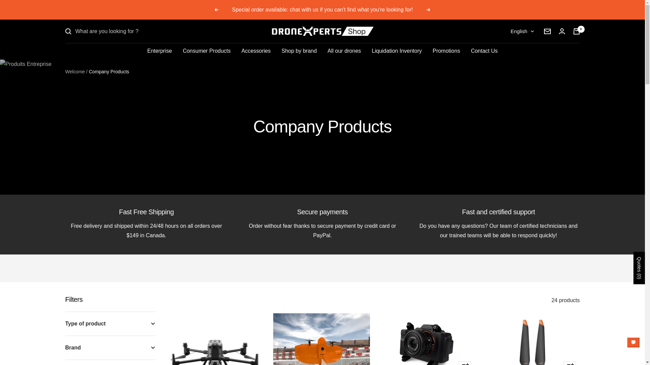 The image size is (650, 365). What do you see at coordinates (344, 51) in the screenshot?
I see `All our drones` at bounding box center [344, 51].